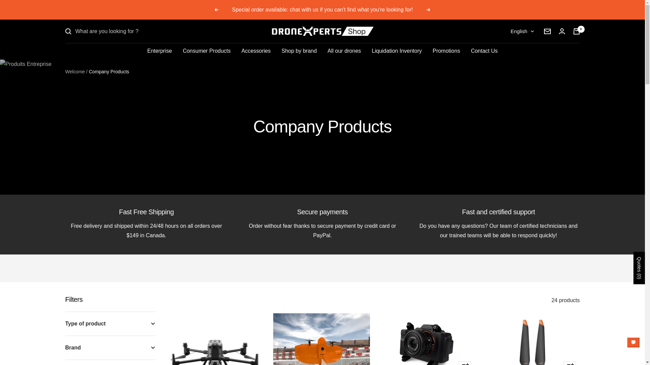 The image size is (650, 365). What do you see at coordinates (344, 51) in the screenshot?
I see `All our drones` at bounding box center [344, 51].